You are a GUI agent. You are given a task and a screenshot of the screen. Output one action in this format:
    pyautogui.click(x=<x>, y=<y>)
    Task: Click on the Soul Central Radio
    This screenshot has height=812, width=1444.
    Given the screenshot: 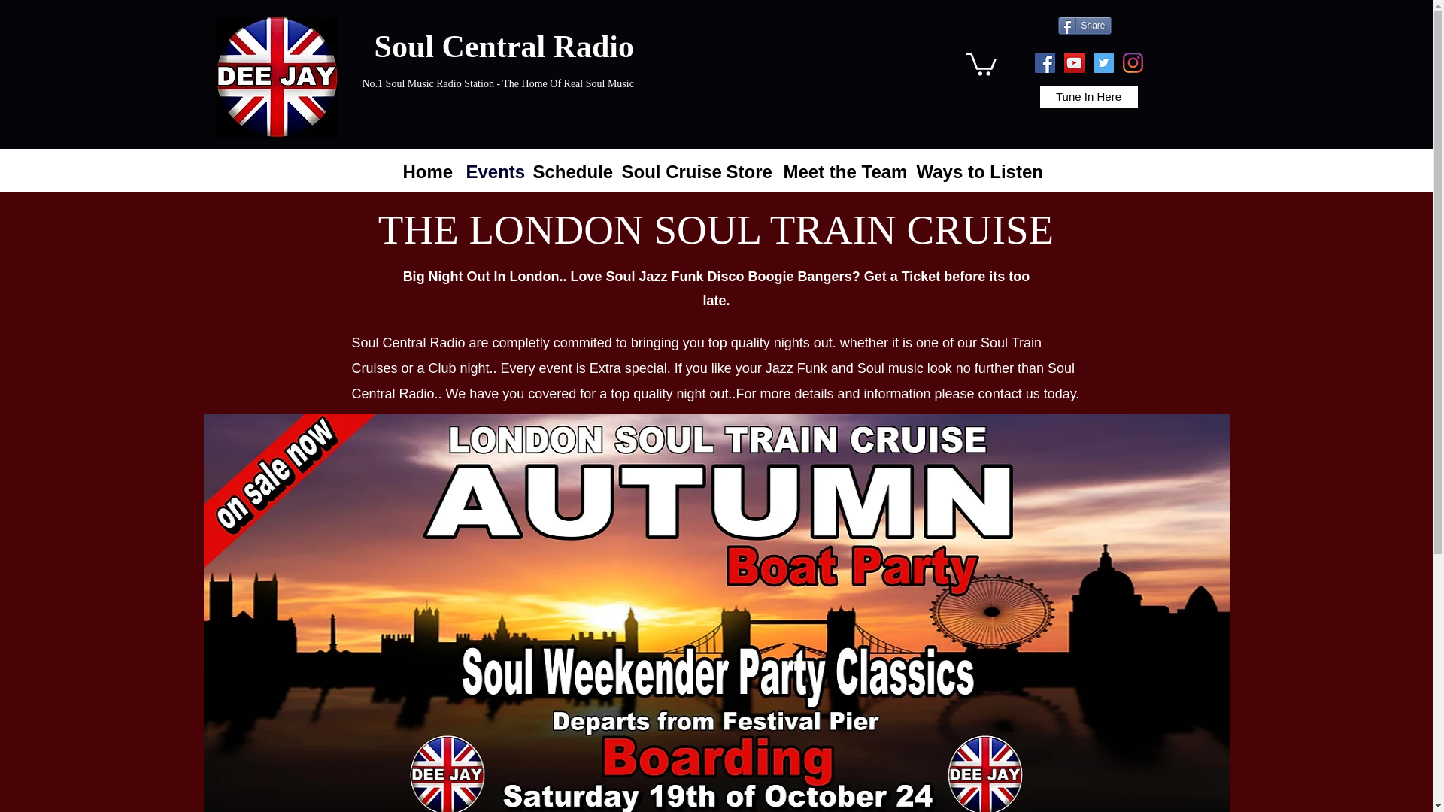 What is the action you would take?
    pyautogui.click(x=504, y=47)
    